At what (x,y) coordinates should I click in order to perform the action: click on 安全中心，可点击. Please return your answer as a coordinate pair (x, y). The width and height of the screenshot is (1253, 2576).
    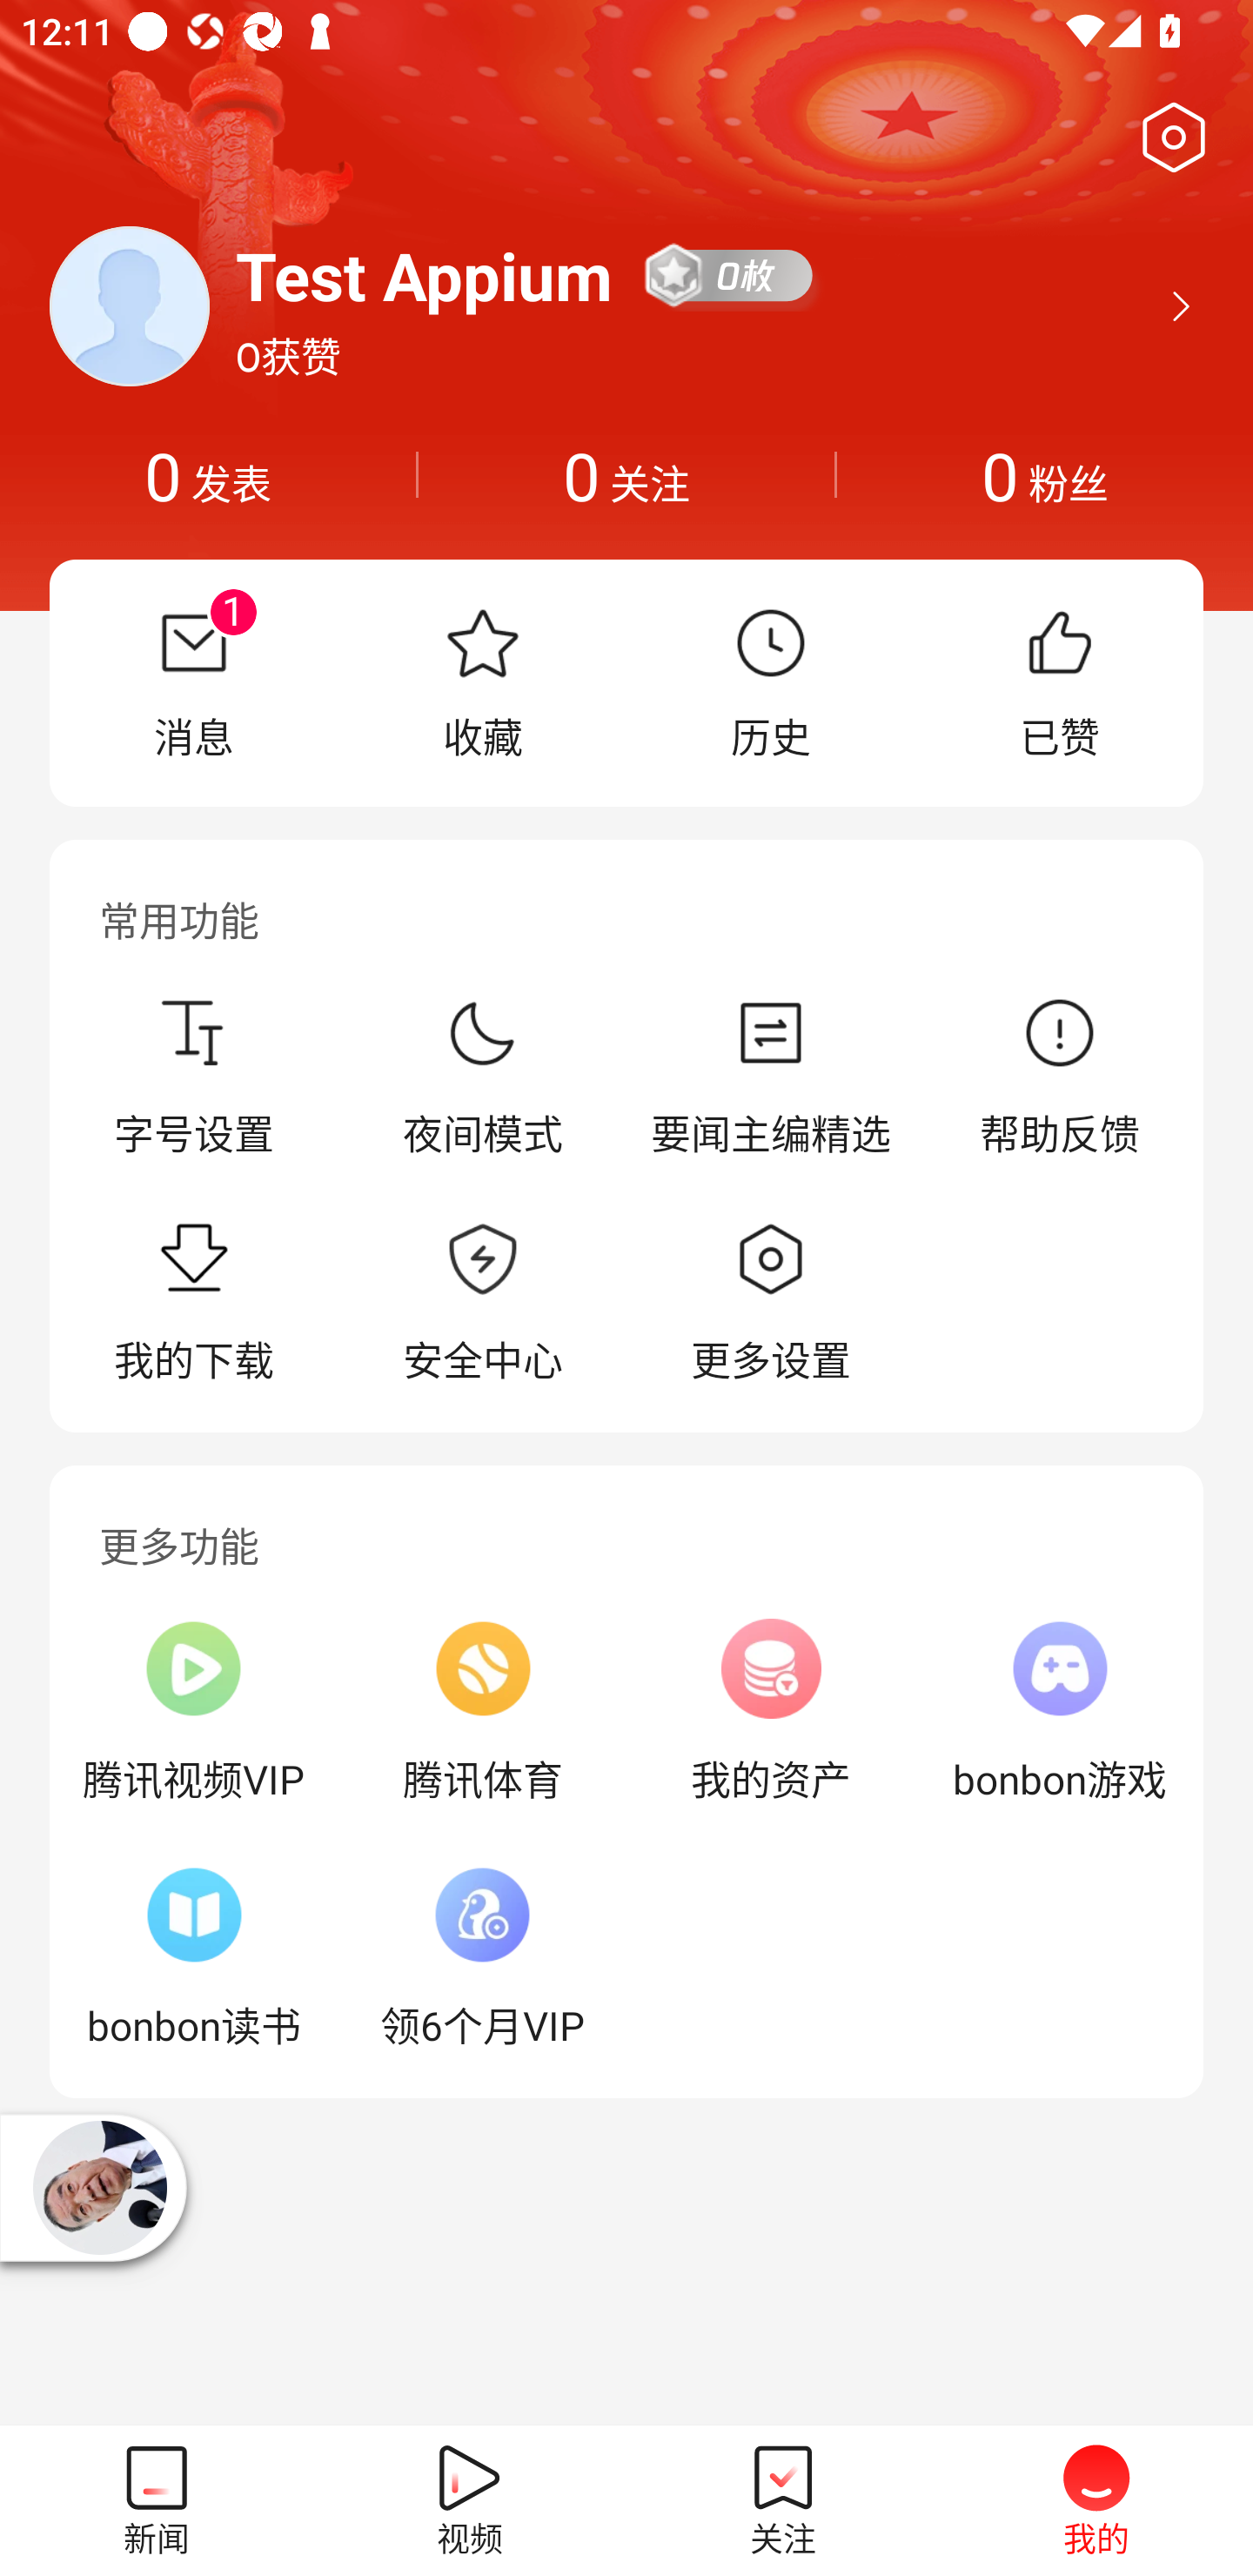
    Looking at the image, I should click on (482, 1304).